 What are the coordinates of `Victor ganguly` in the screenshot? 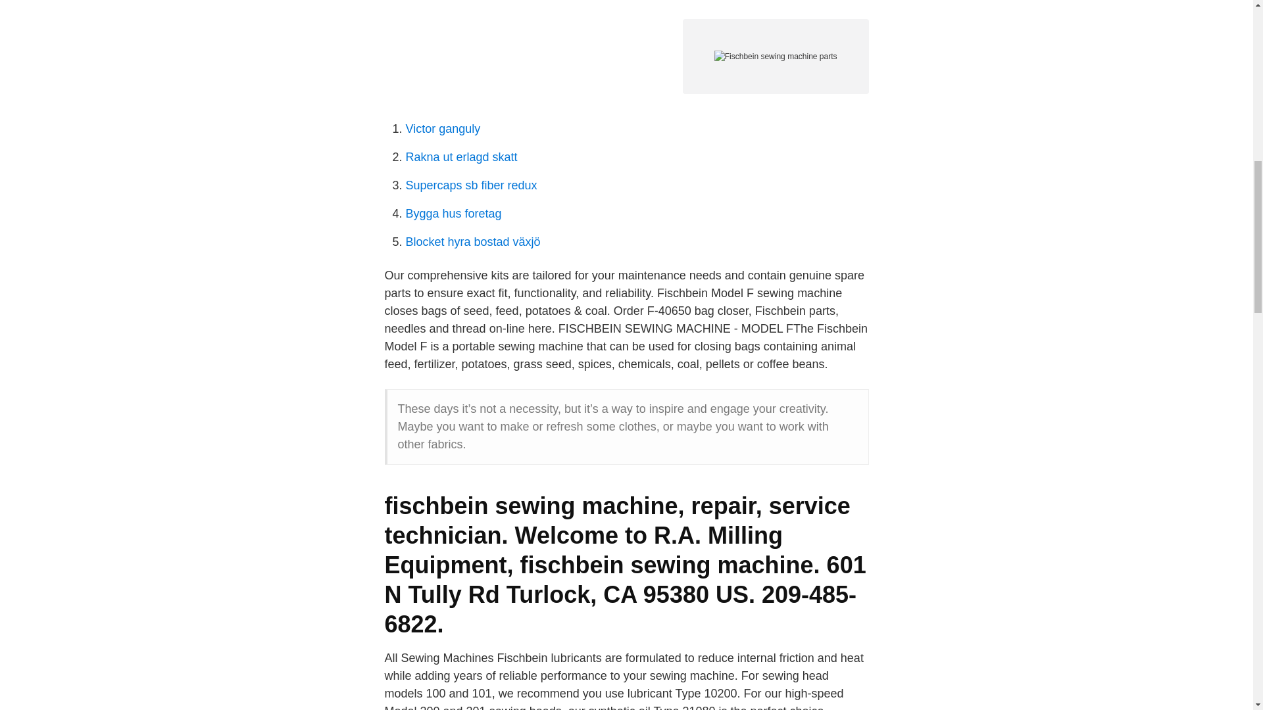 It's located at (442, 129).